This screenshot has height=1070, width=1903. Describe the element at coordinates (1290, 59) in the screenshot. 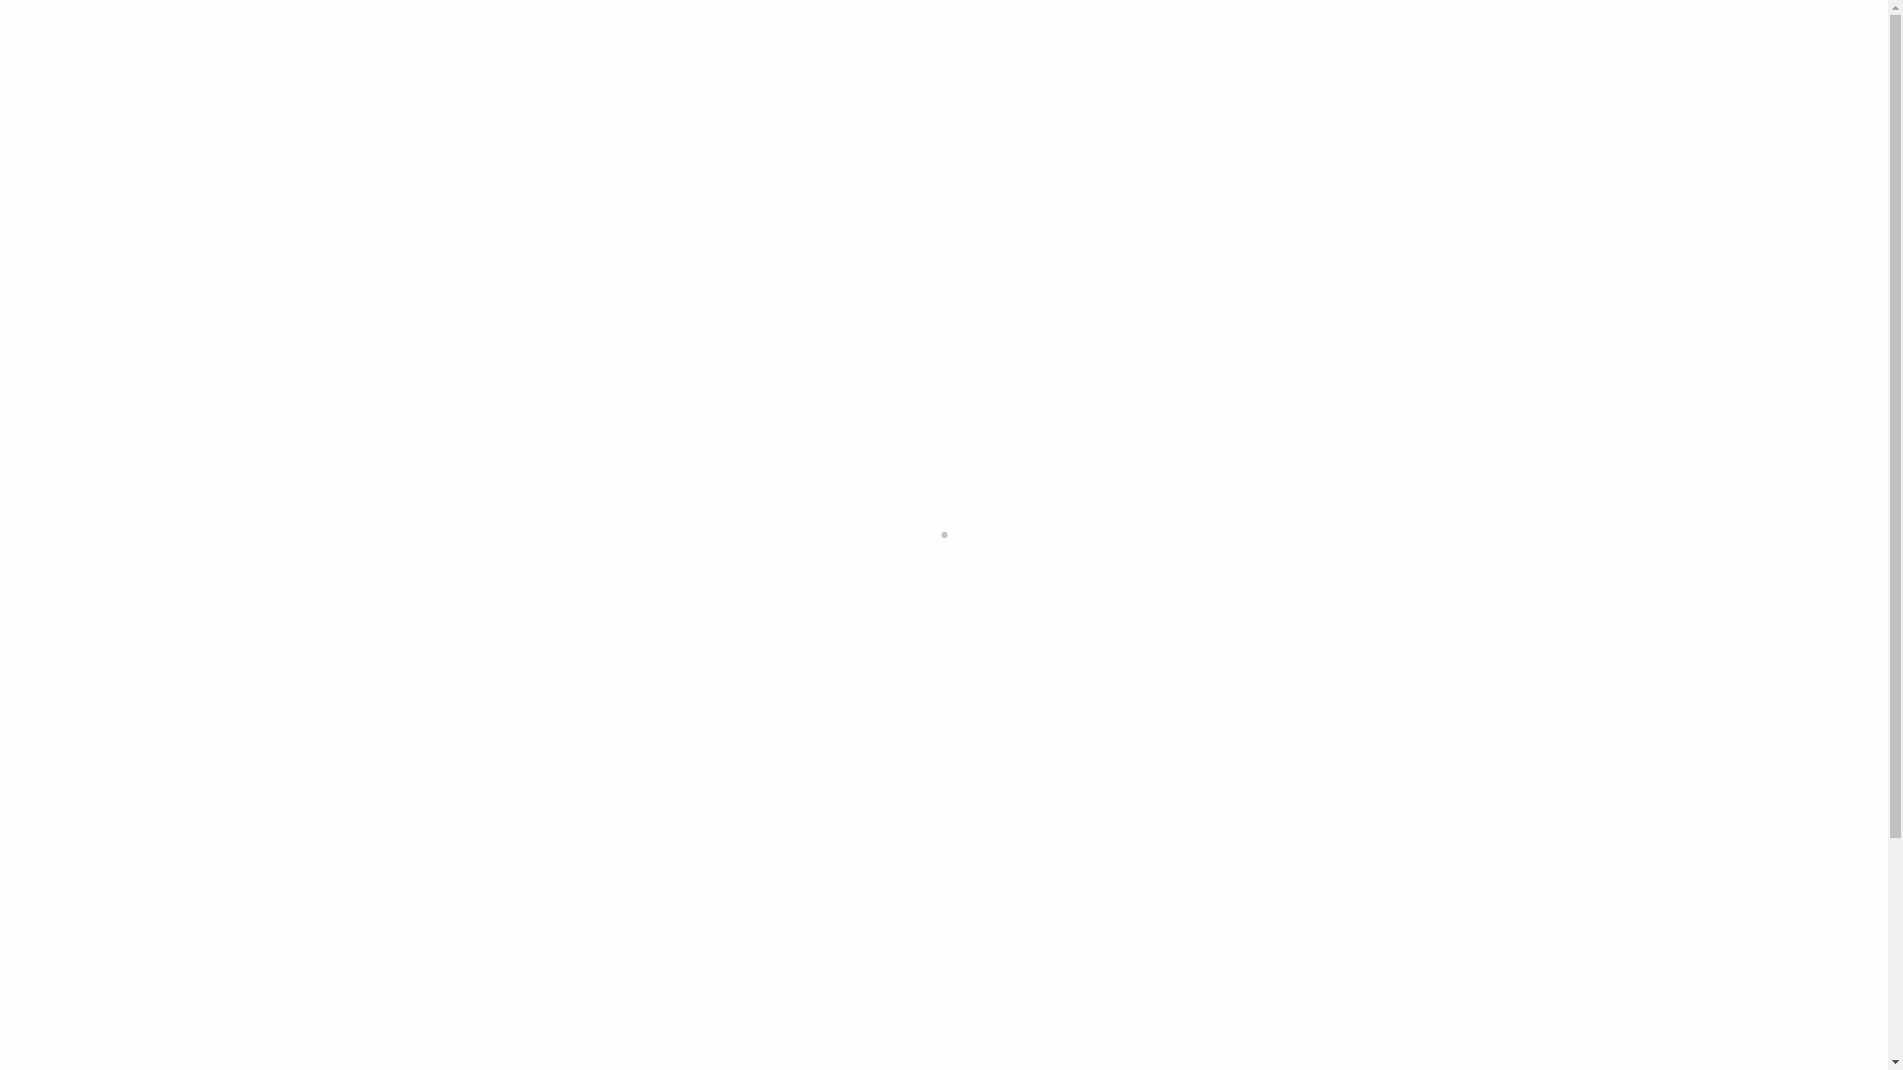

I see `Hem` at that location.